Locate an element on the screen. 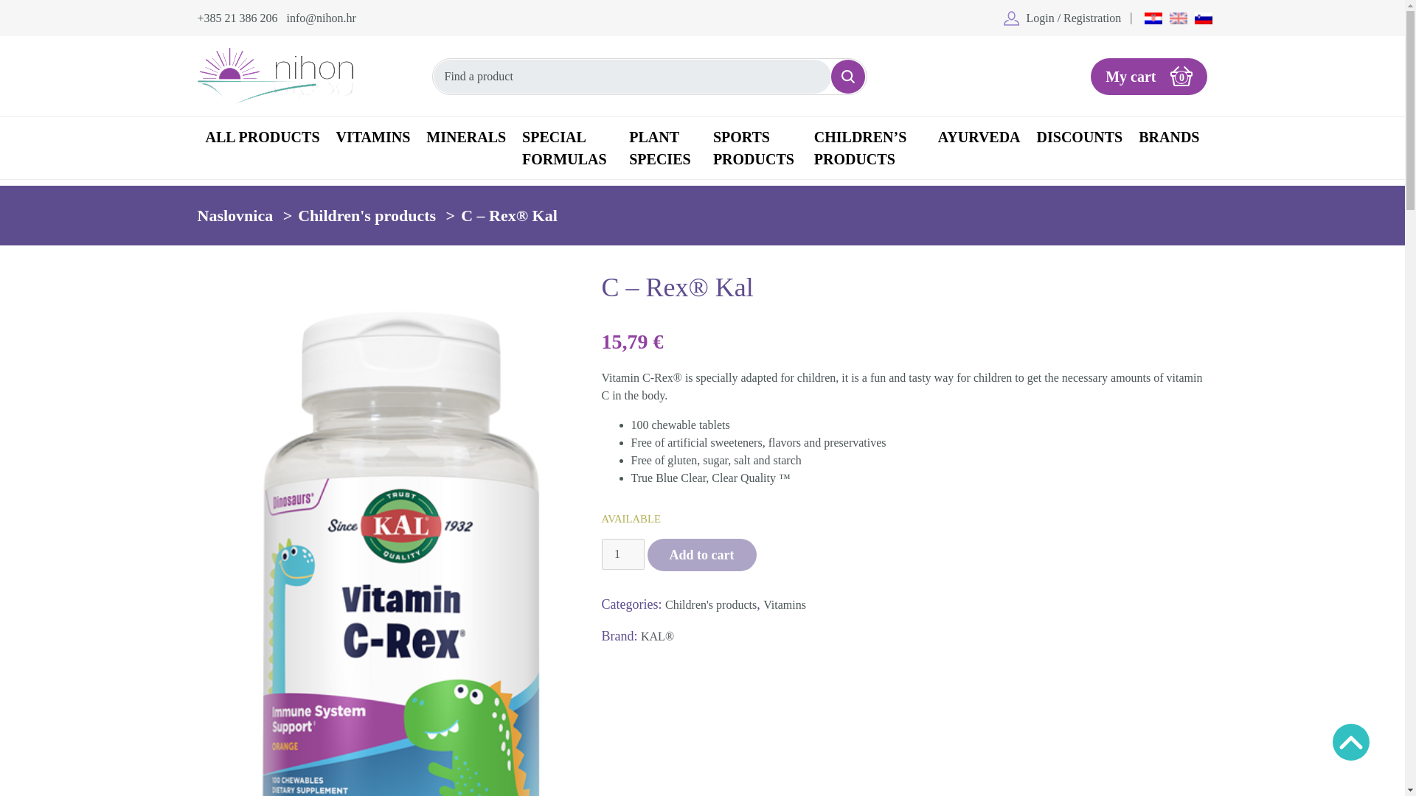 The width and height of the screenshot is (1416, 796). English is located at coordinates (367, 215).